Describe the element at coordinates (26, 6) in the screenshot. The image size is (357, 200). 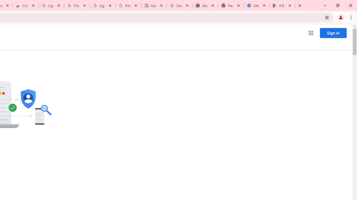
I see `Chrome Web Store - Color themes by Chrome` at that location.